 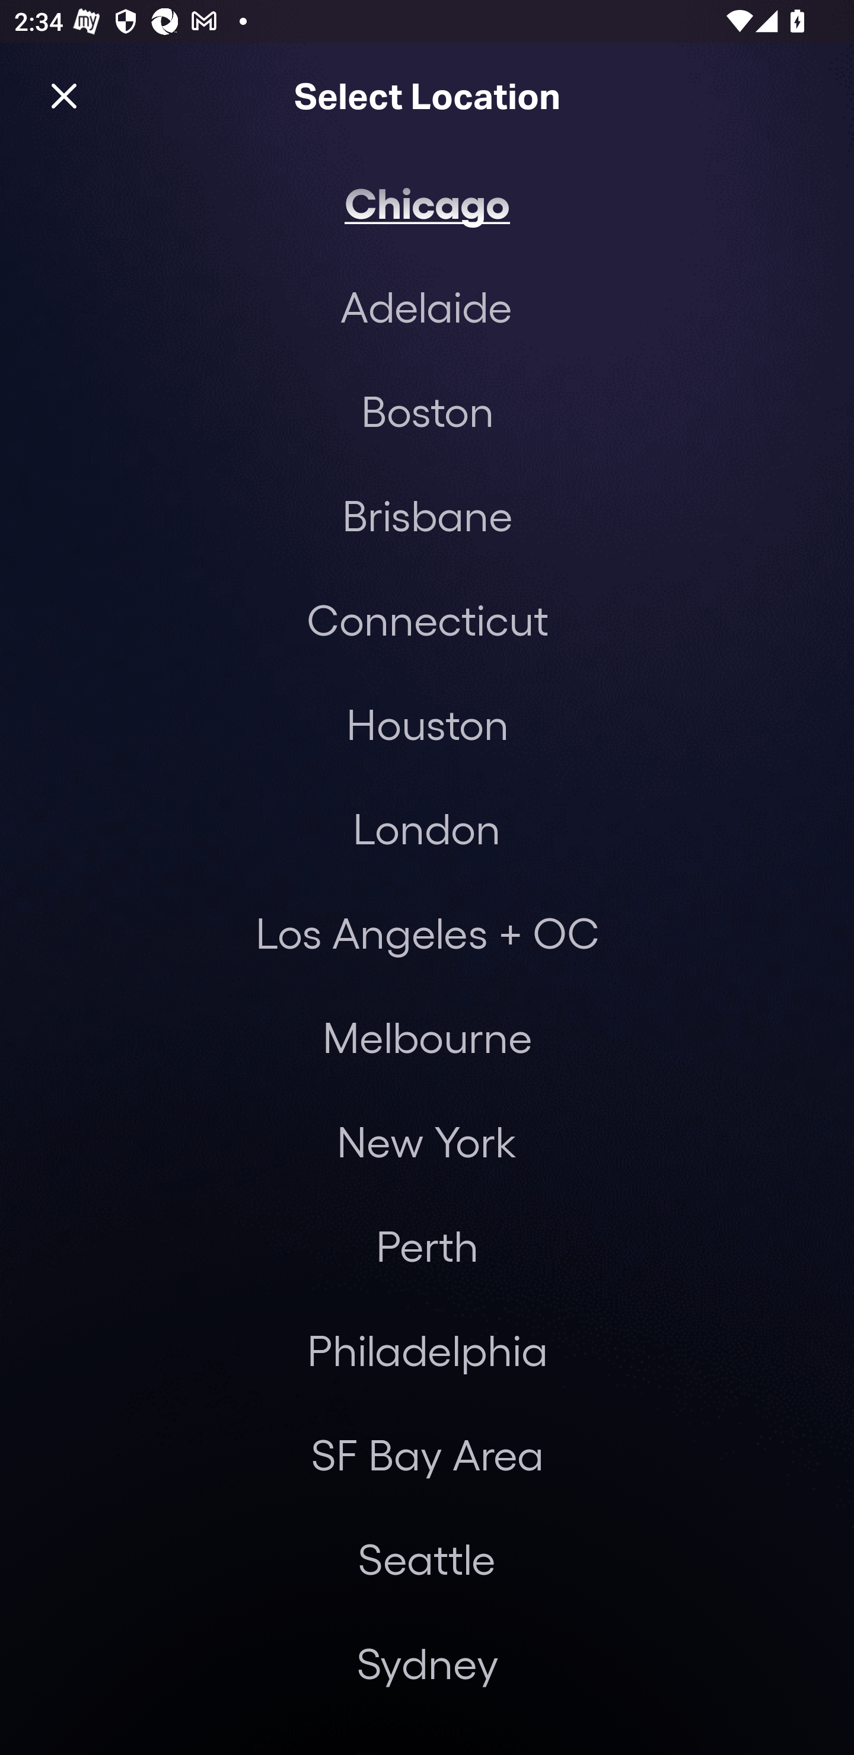 What do you see at coordinates (427, 1351) in the screenshot?
I see `Philadelphia` at bounding box center [427, 1351].